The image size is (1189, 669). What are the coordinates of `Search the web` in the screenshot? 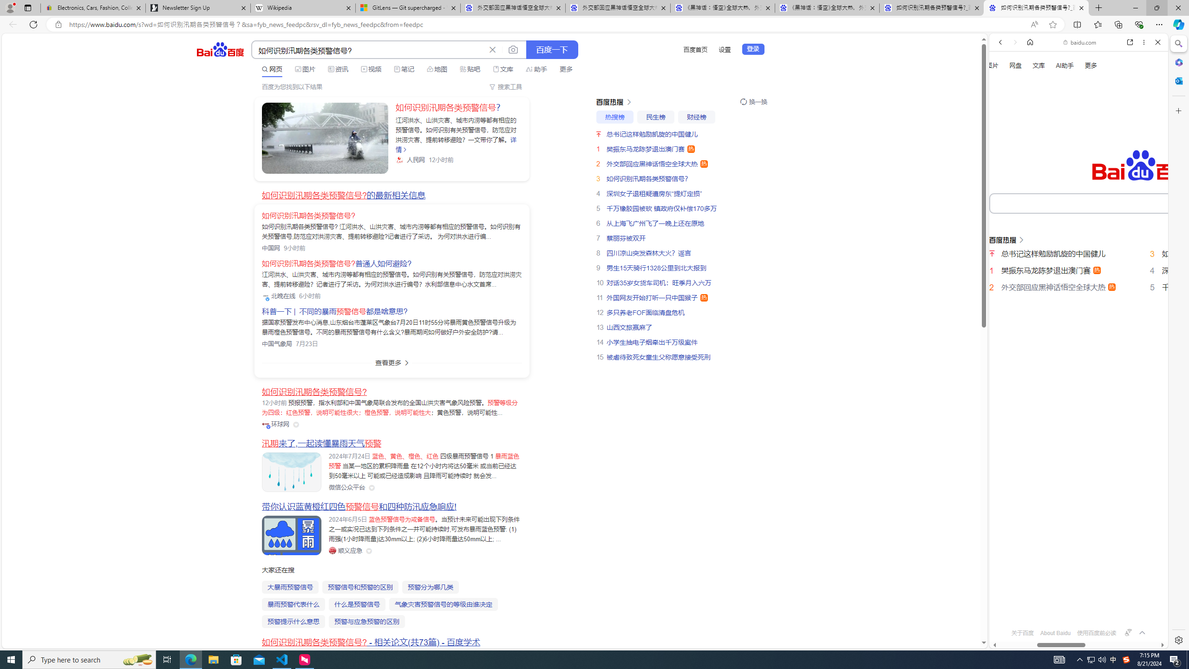 It's located at (1083, 64).